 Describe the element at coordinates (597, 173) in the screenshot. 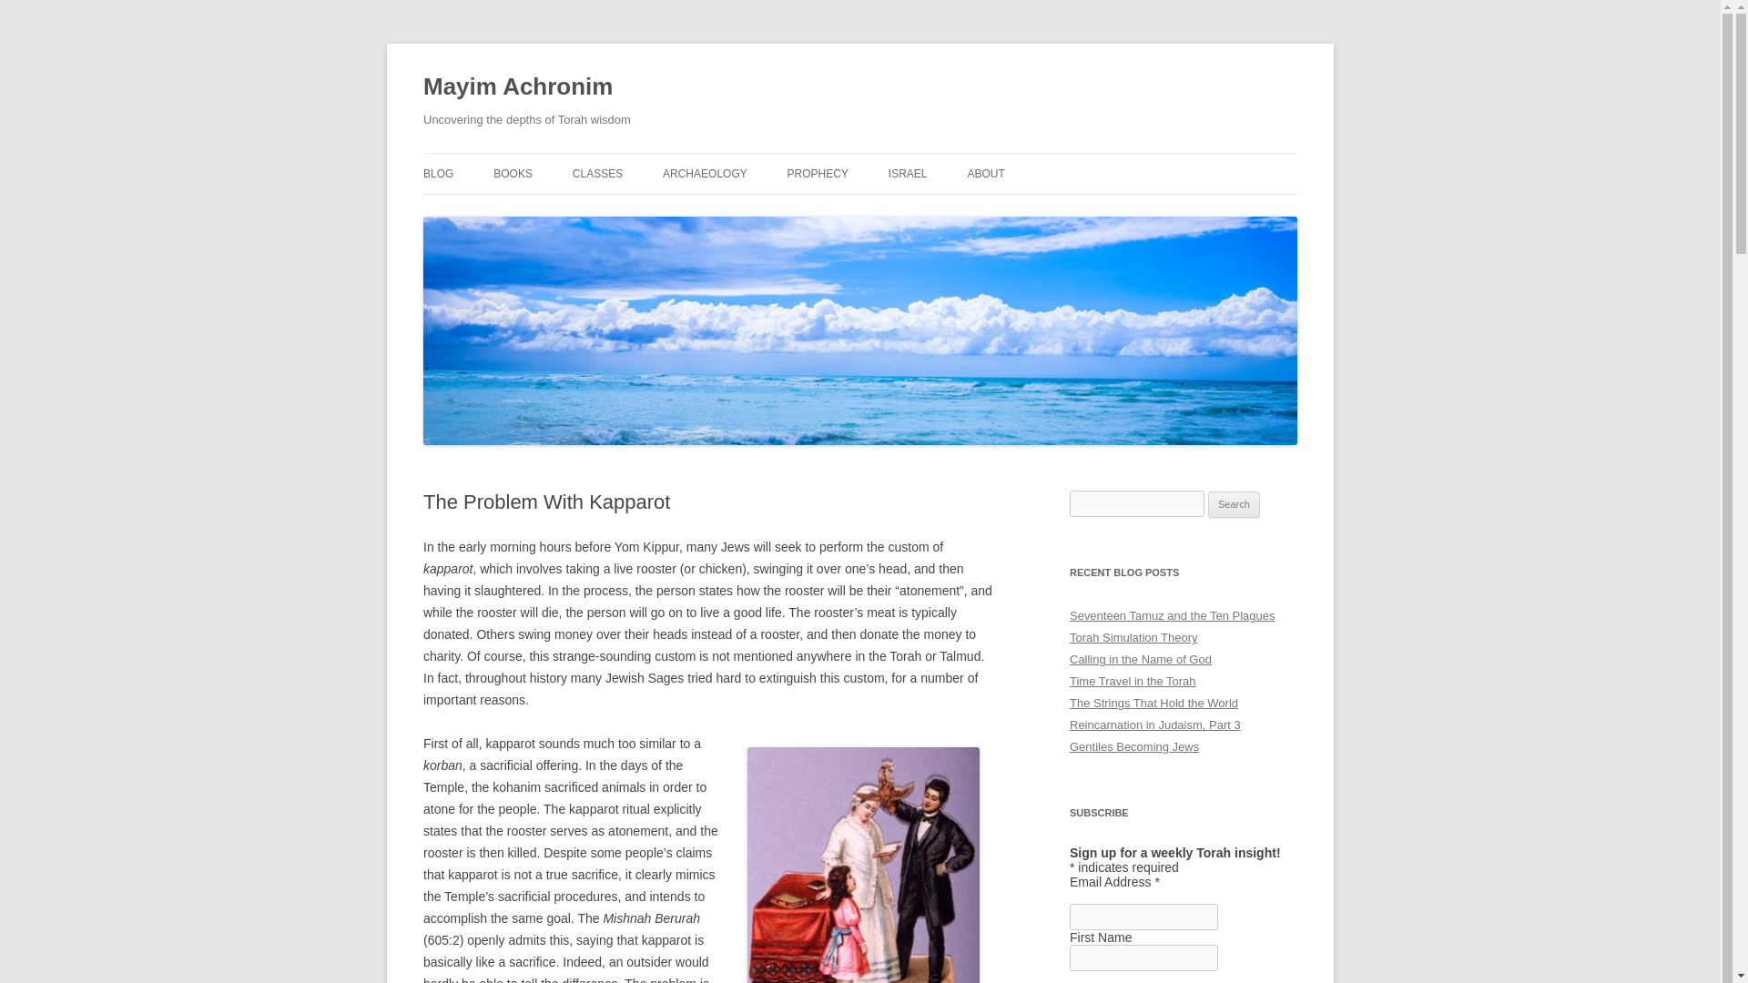

I see `CLASSES` at that location.